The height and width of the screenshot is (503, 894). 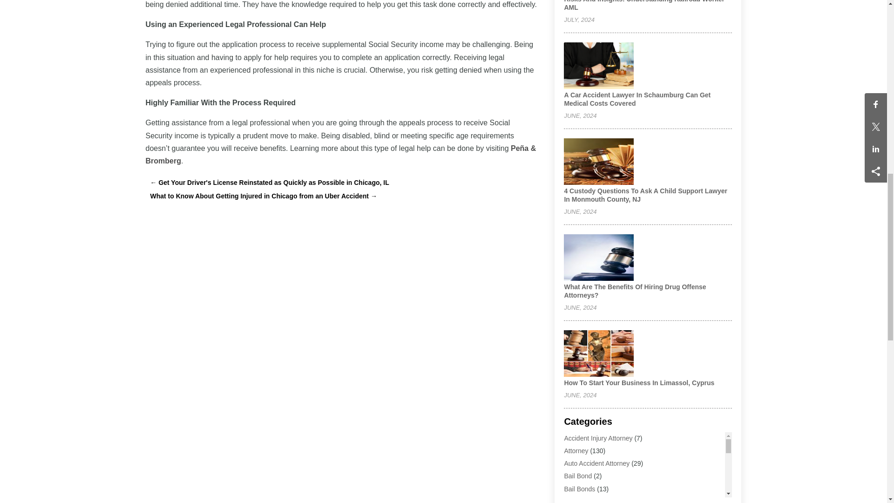 I want to click on How To Start Your Business In Limassol, Cyprus, so click(x=639, y=383).